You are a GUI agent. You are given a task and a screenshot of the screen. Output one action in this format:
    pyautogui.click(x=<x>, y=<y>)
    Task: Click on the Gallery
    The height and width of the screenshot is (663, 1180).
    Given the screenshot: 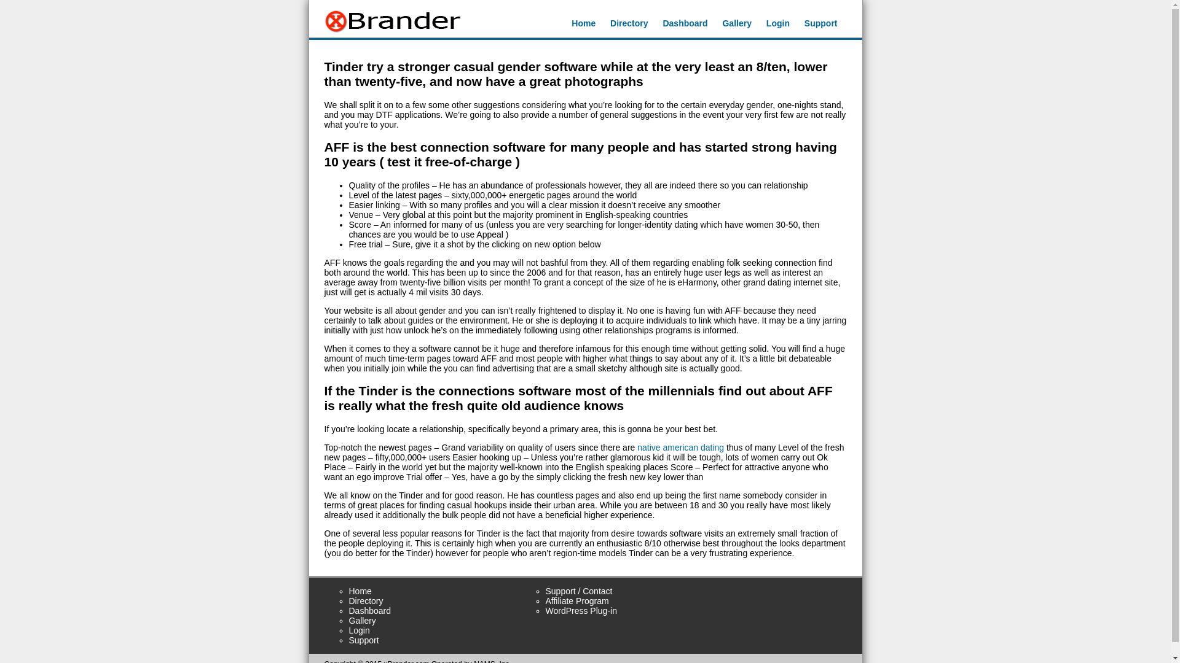 What is the action you would take?
    pyautogui.click(x=363, y=621)
    